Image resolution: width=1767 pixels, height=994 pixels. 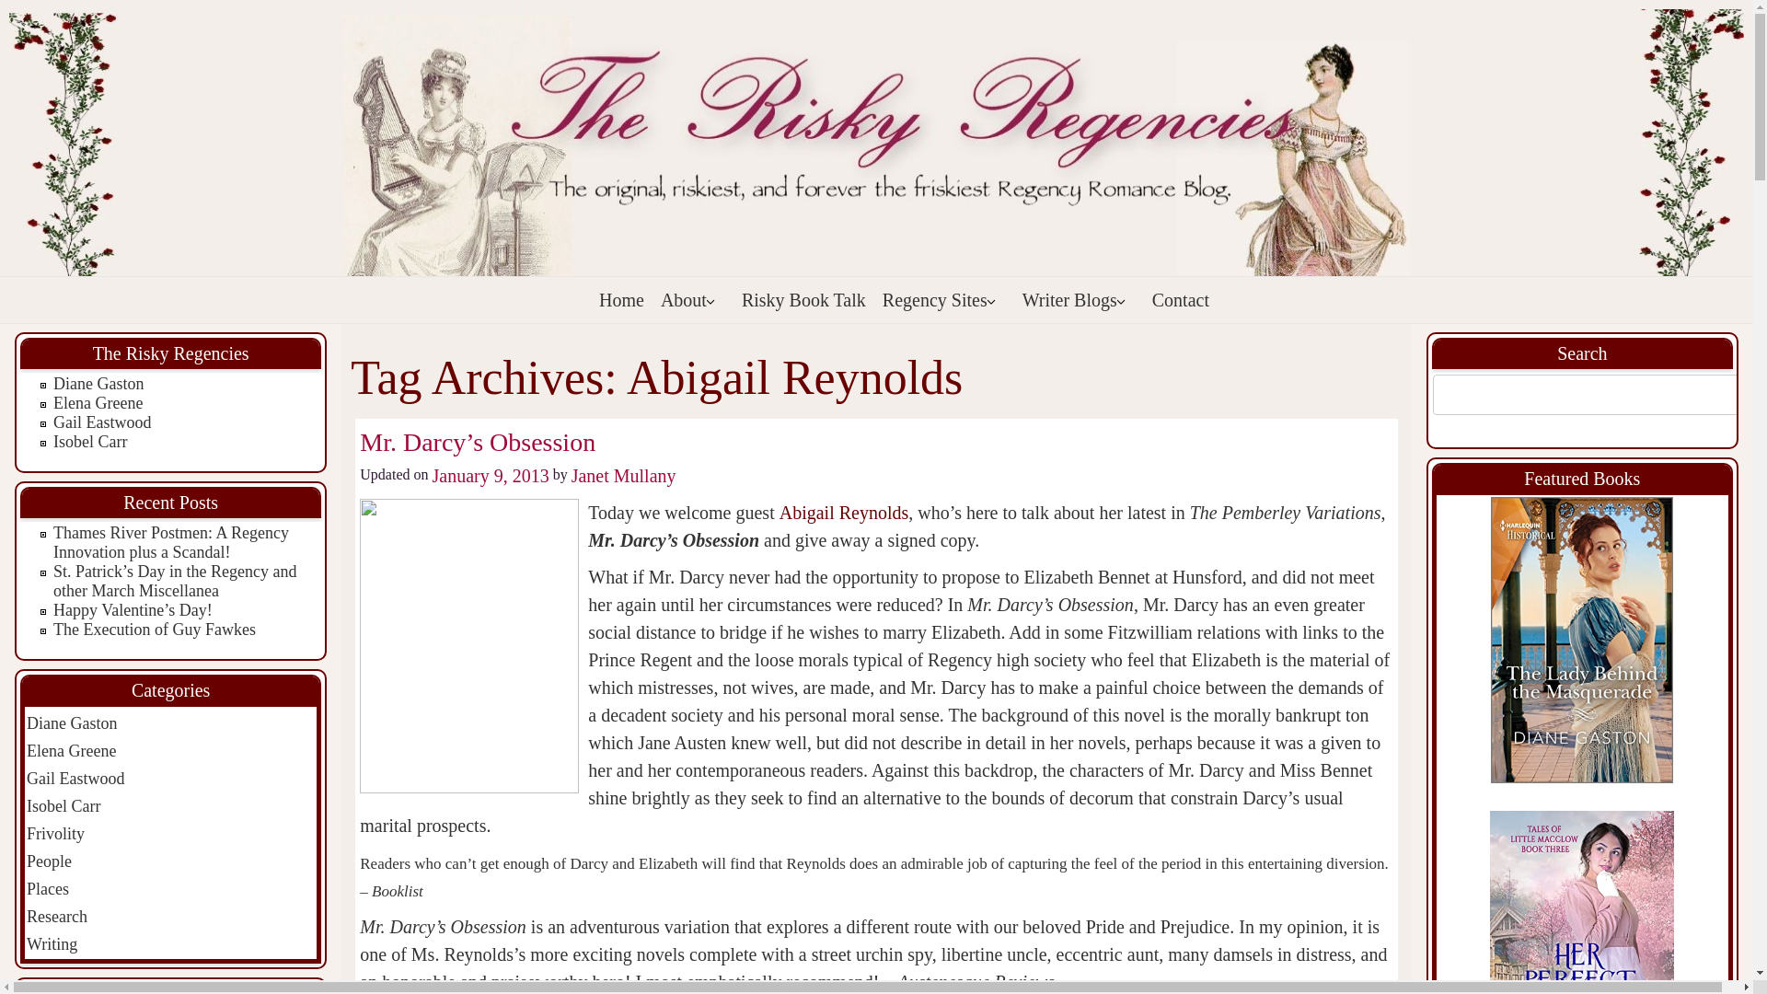 I want to click on Contact, so click(x=1180, y=300).